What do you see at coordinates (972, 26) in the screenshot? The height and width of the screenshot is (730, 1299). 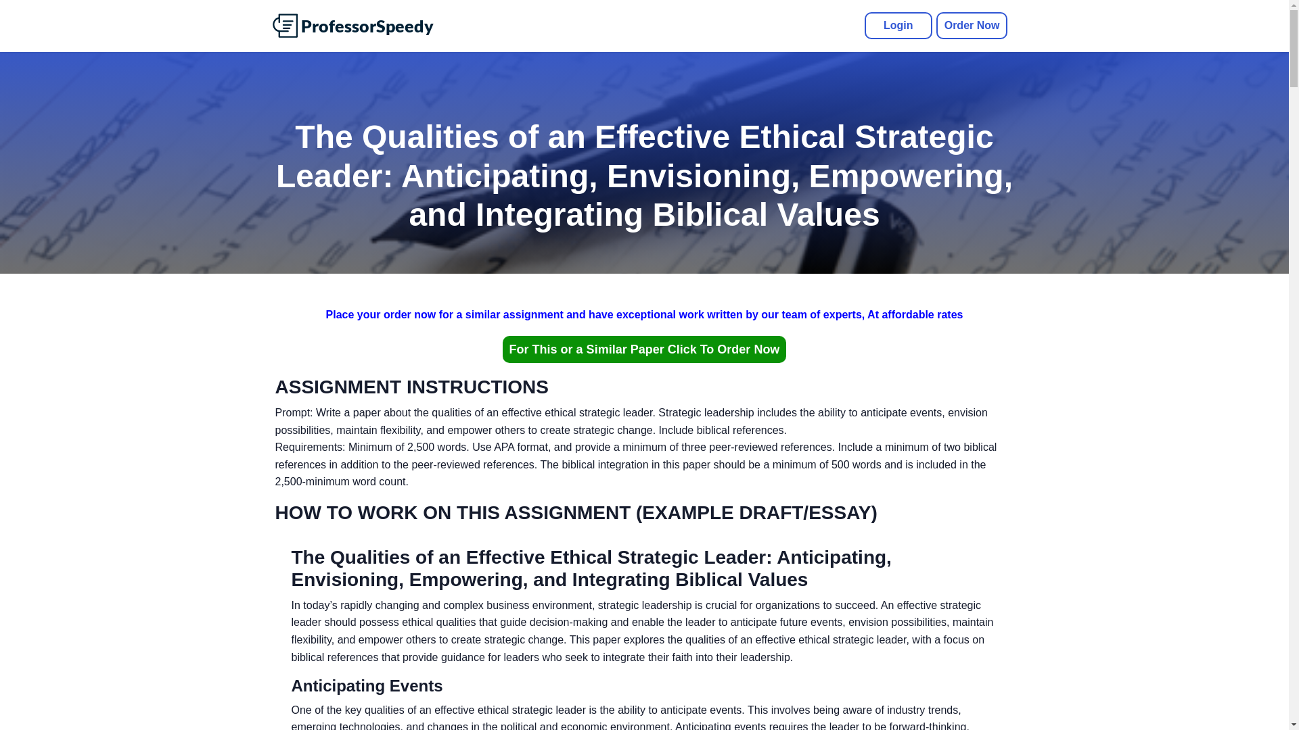 I see `Order Now` at bounding box center [972, 26].